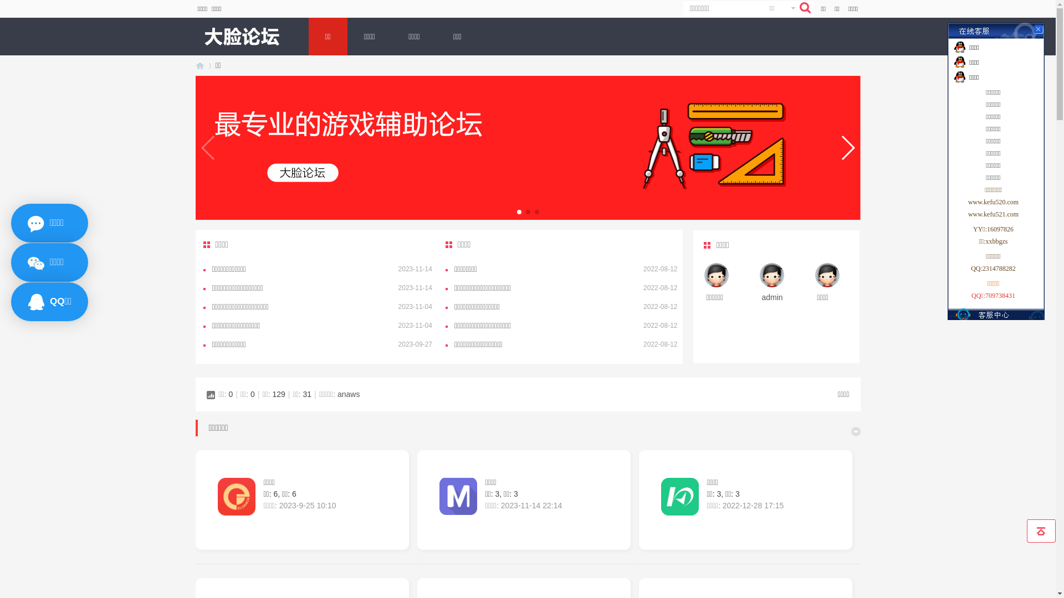  Describe the element at coordinates (349, 394) in the screenshot. I see `anaws` at that location.